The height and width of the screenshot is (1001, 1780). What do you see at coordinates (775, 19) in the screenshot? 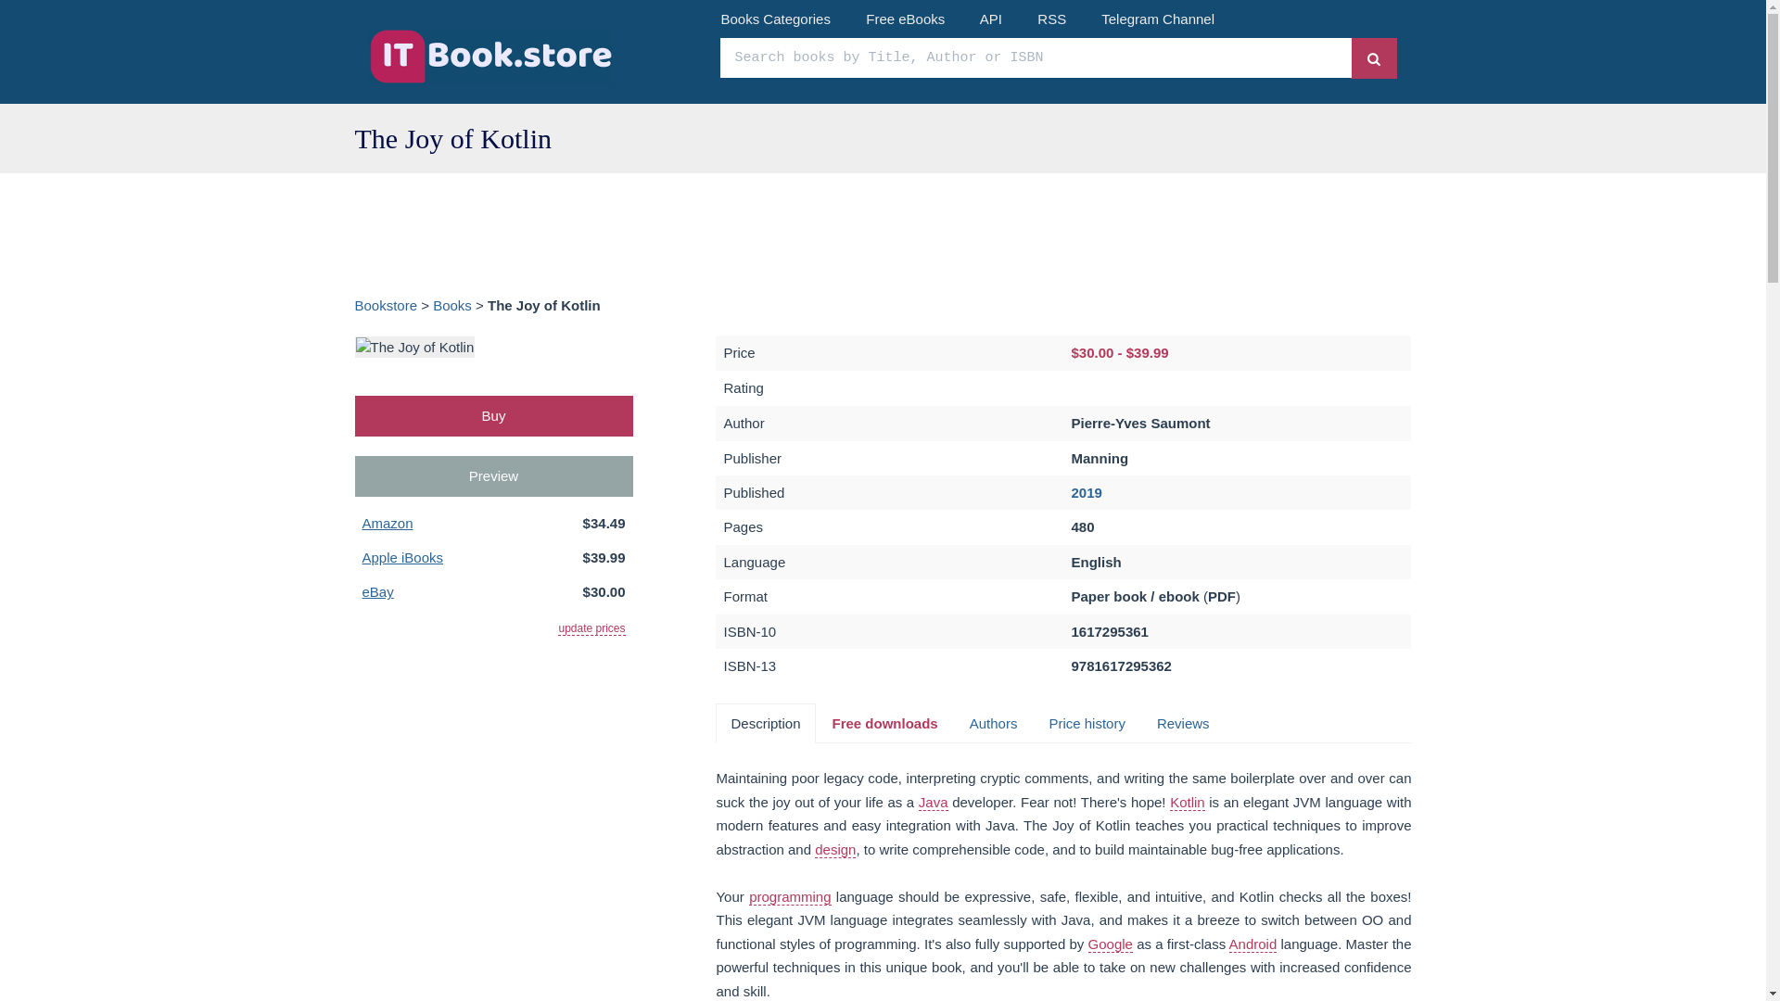
I see `Books Categories` at bounding box center [775, 19].